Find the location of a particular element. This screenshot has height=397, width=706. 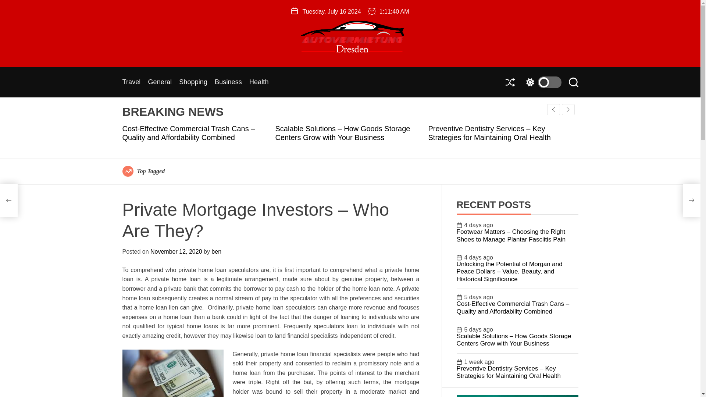

November 12, 2020 is located at coordinates (176, 251).